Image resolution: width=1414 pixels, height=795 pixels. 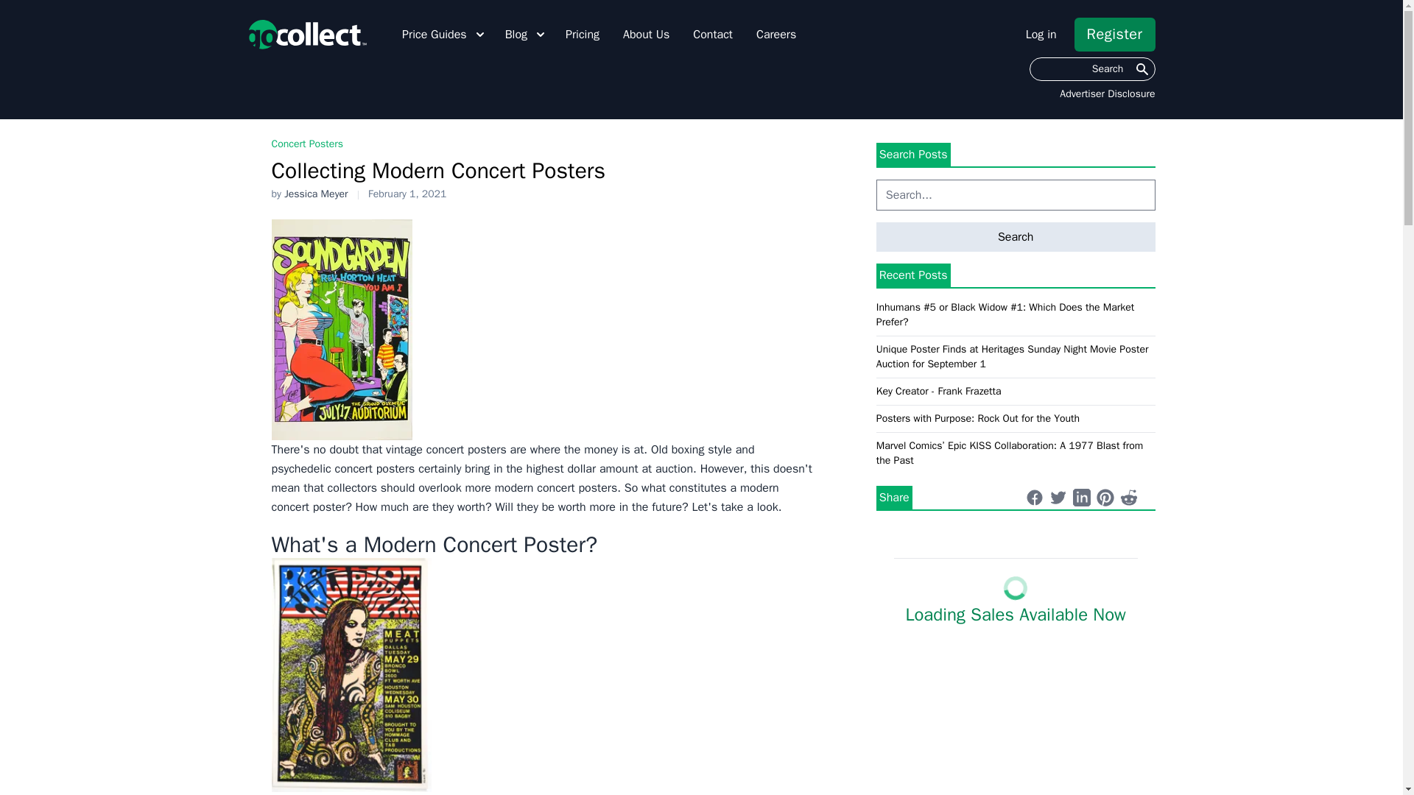 I want to click on Register, so click(x=1115, y=34).